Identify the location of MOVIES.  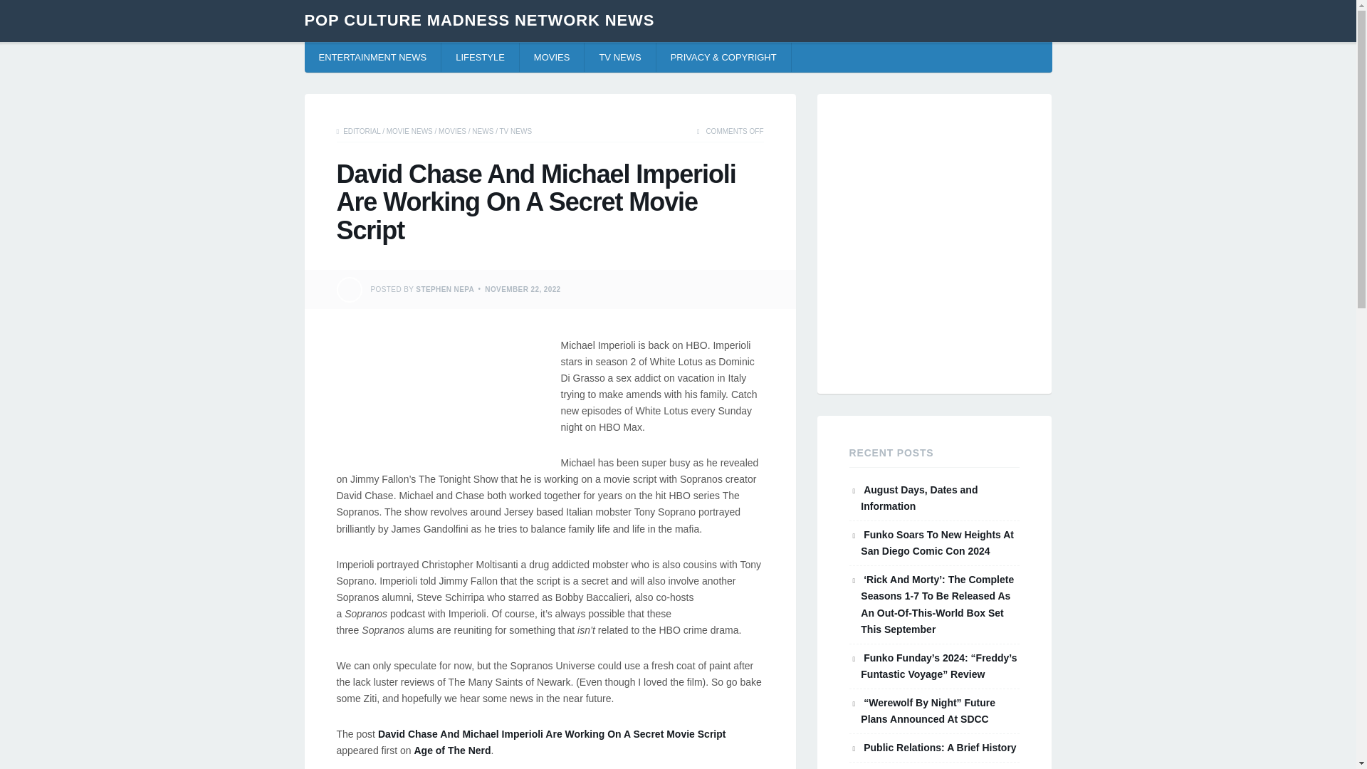
(452, 131).